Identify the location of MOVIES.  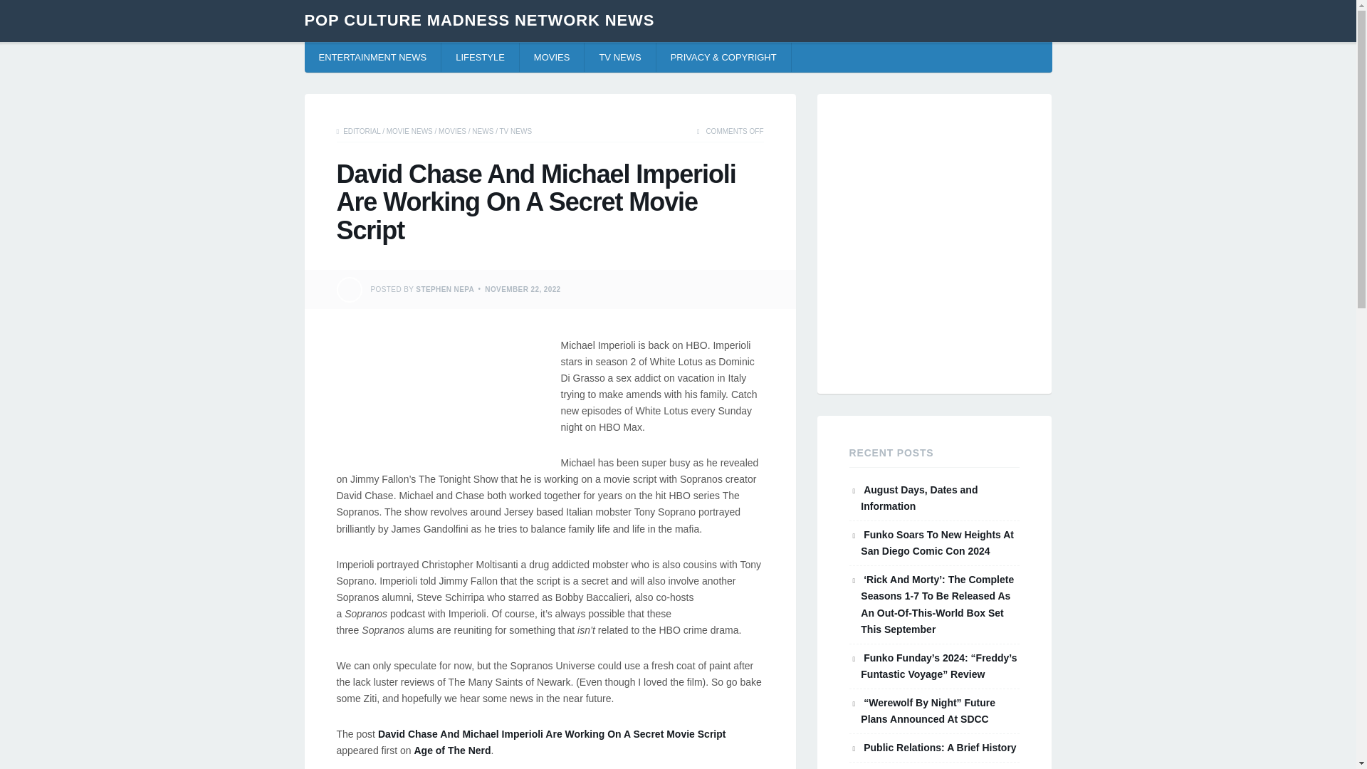
(452, 131).